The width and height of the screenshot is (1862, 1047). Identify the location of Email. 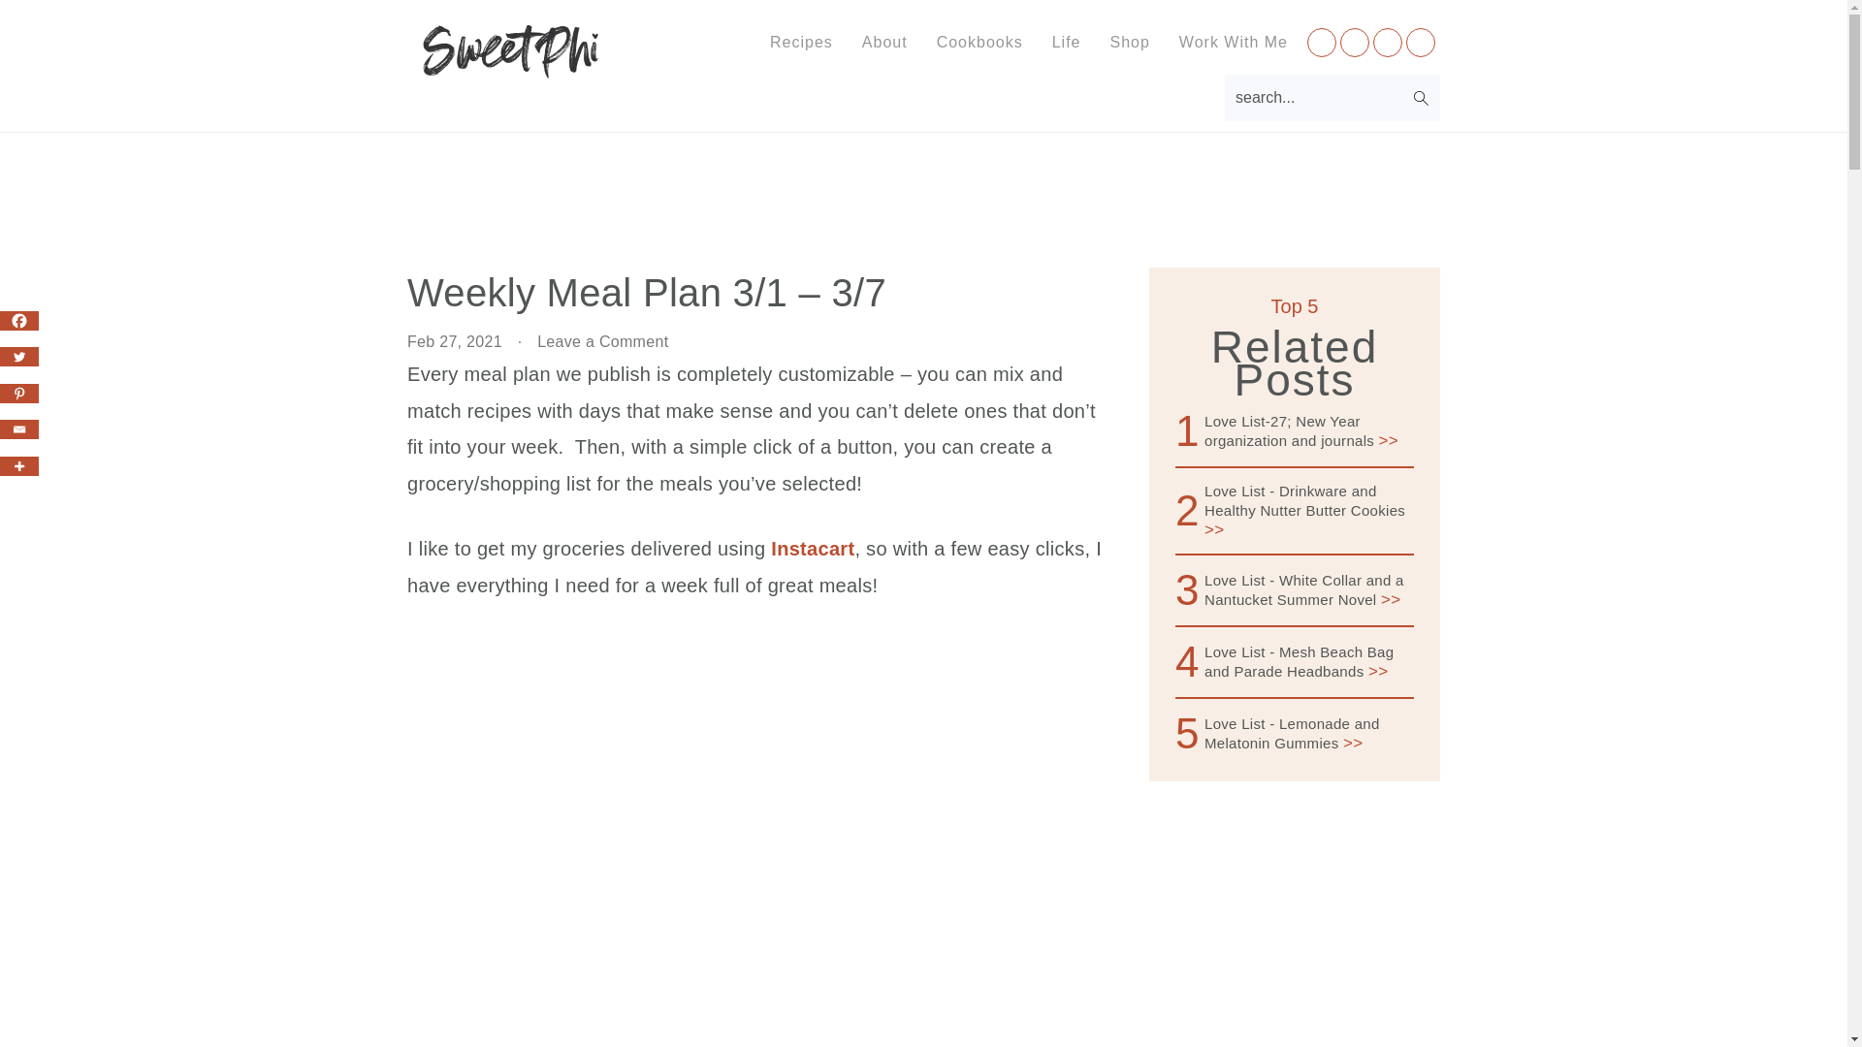
(19, 428).